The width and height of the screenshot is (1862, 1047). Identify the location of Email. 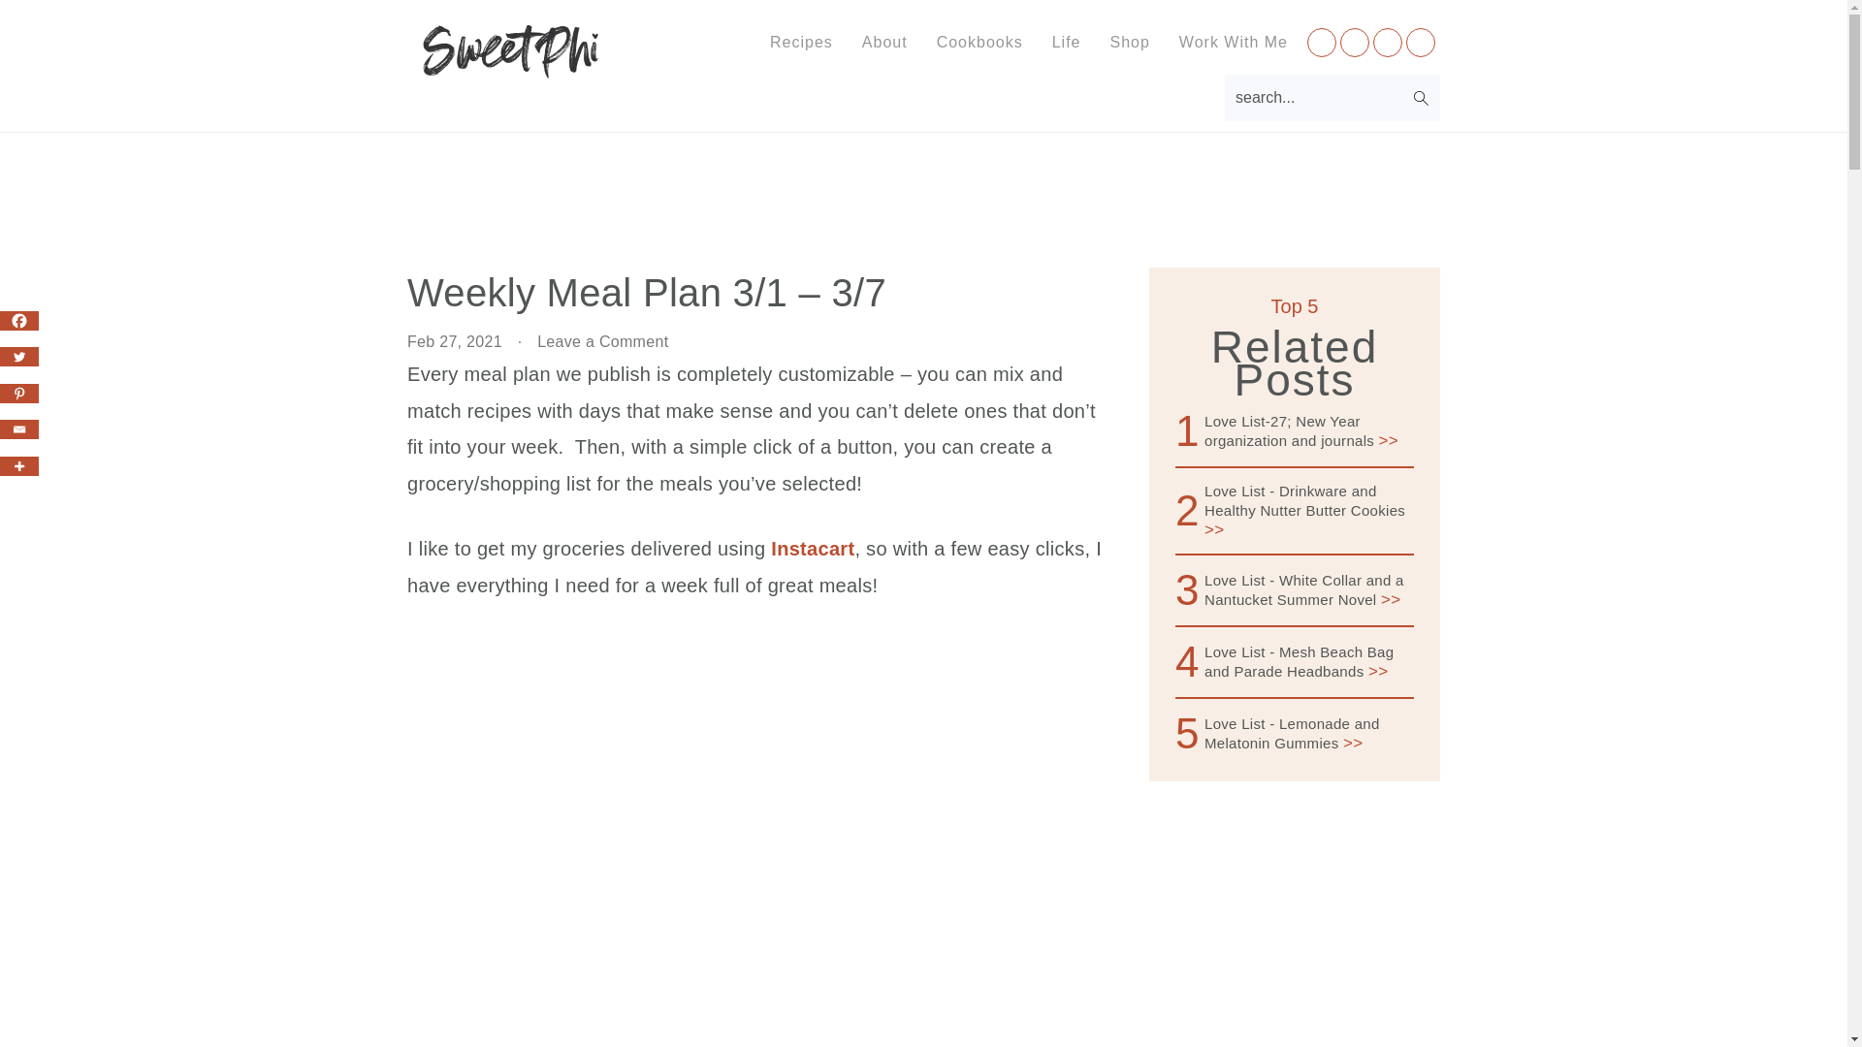
(19, 428).